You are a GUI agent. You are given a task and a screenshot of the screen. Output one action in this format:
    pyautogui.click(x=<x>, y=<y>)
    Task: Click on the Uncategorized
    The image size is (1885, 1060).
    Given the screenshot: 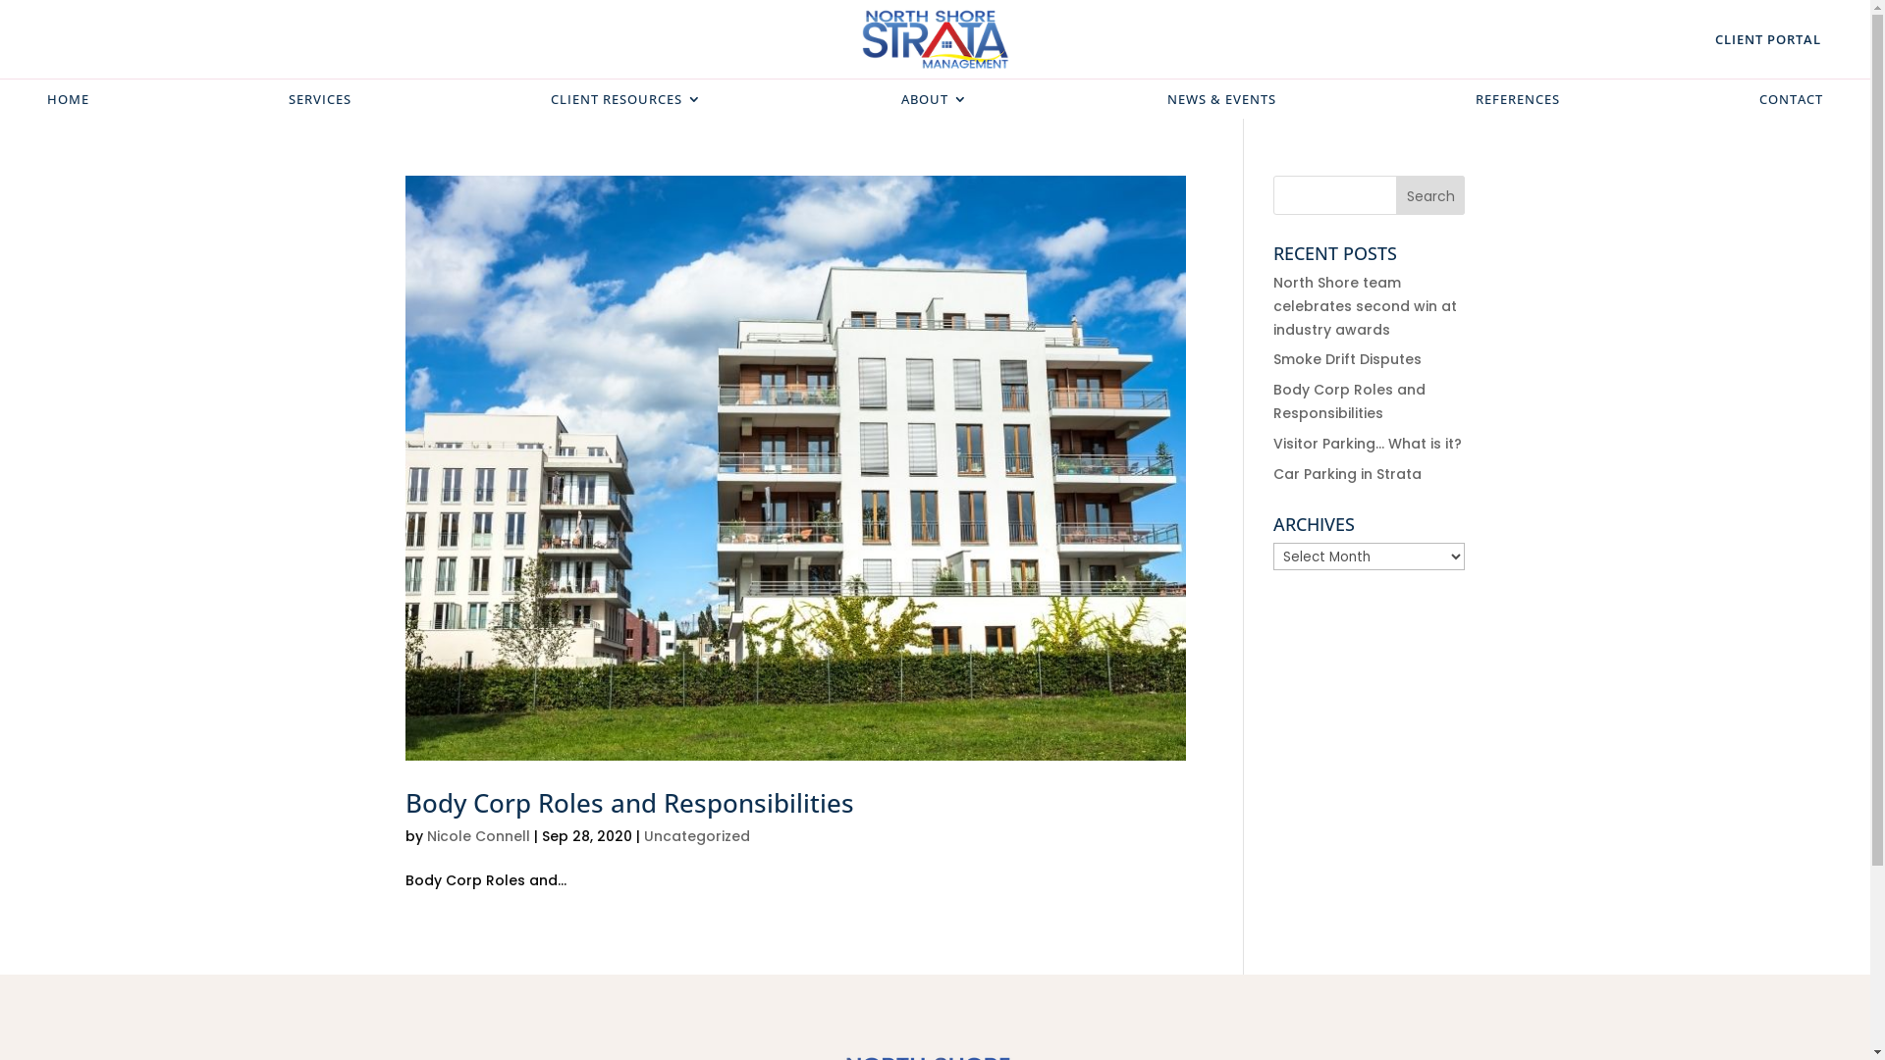 What is the action you would take?
    pyautogui.click(x=697, y=836)
    